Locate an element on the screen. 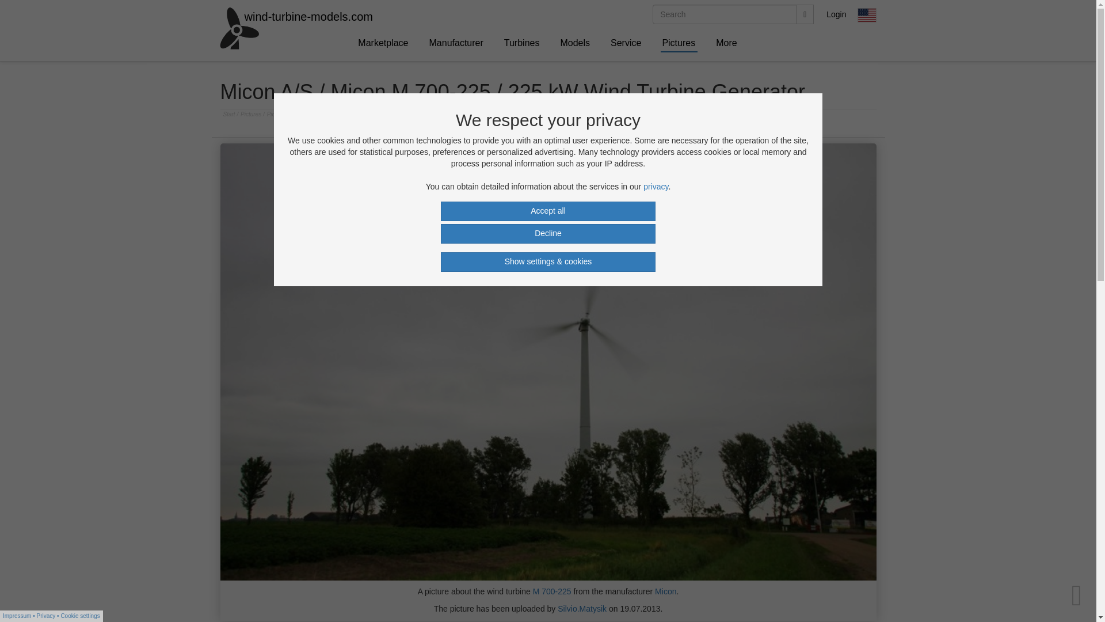  Micon is located at coordinates (665, 591).